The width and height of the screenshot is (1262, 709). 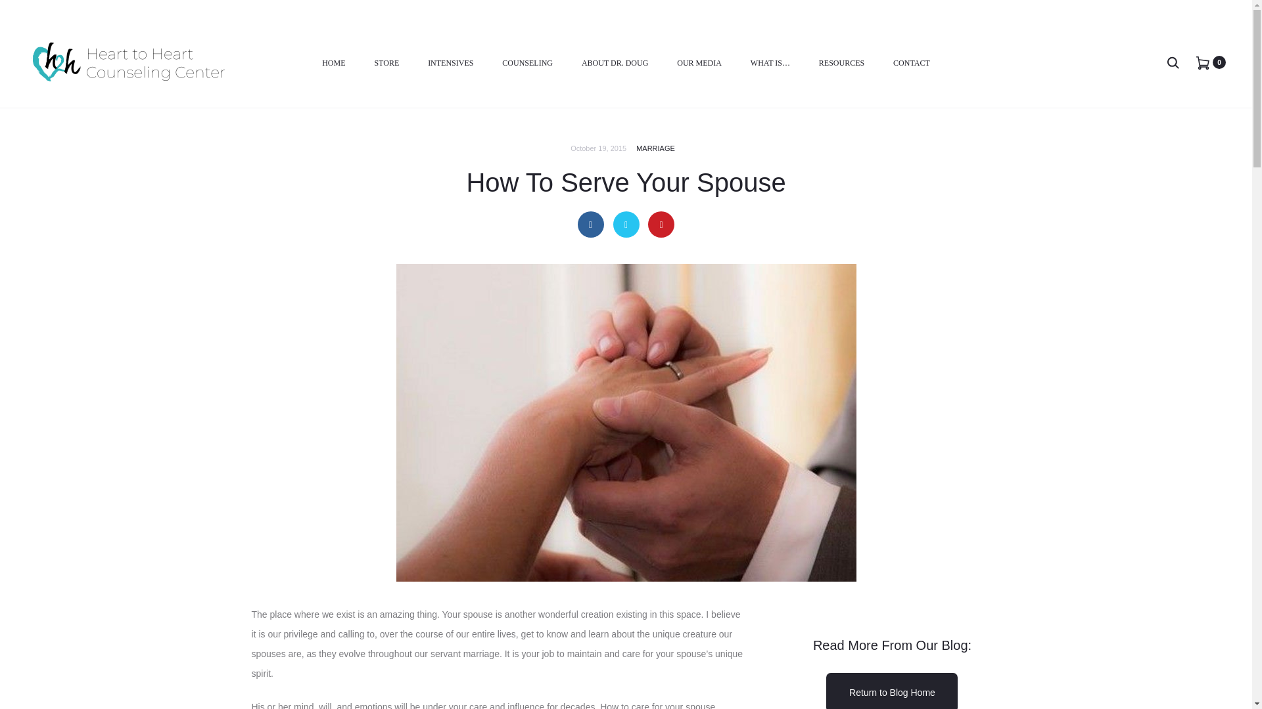 I want to click on HOME, so click(x=333, y=64).